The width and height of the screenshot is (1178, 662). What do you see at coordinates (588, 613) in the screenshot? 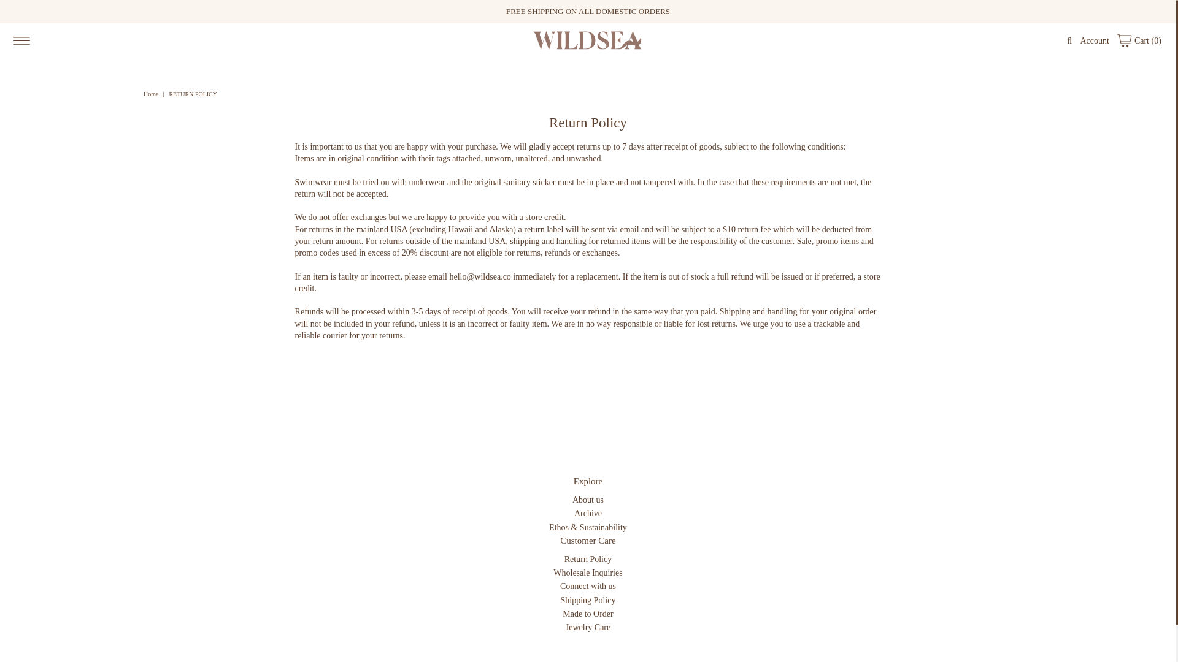
I see `Made to Order` at bounding box center [588, 613].